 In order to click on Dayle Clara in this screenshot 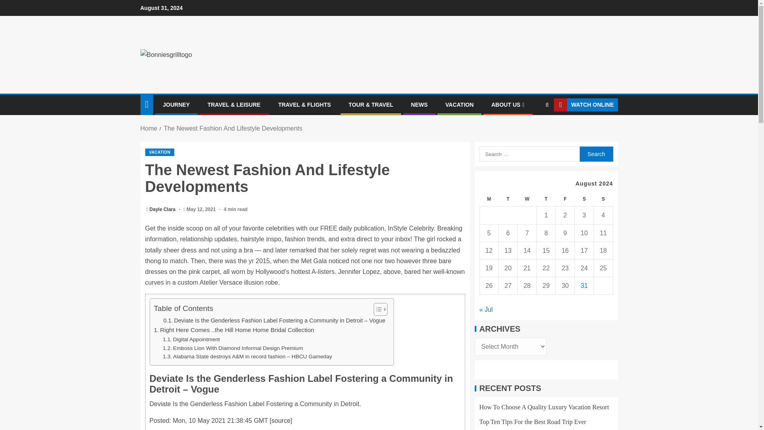, I will do `click(163, 209)`.